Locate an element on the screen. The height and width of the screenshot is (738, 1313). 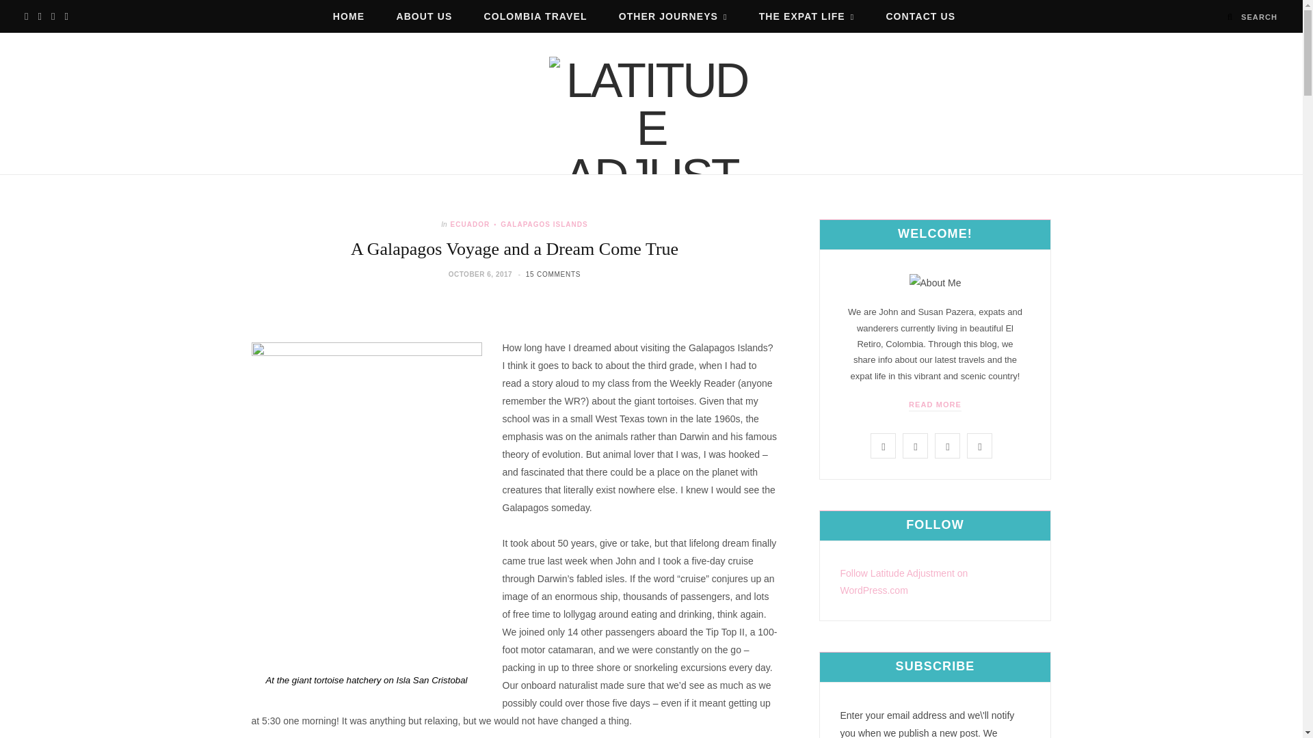
15 COMMENTS is located at coordinates (553, 275).